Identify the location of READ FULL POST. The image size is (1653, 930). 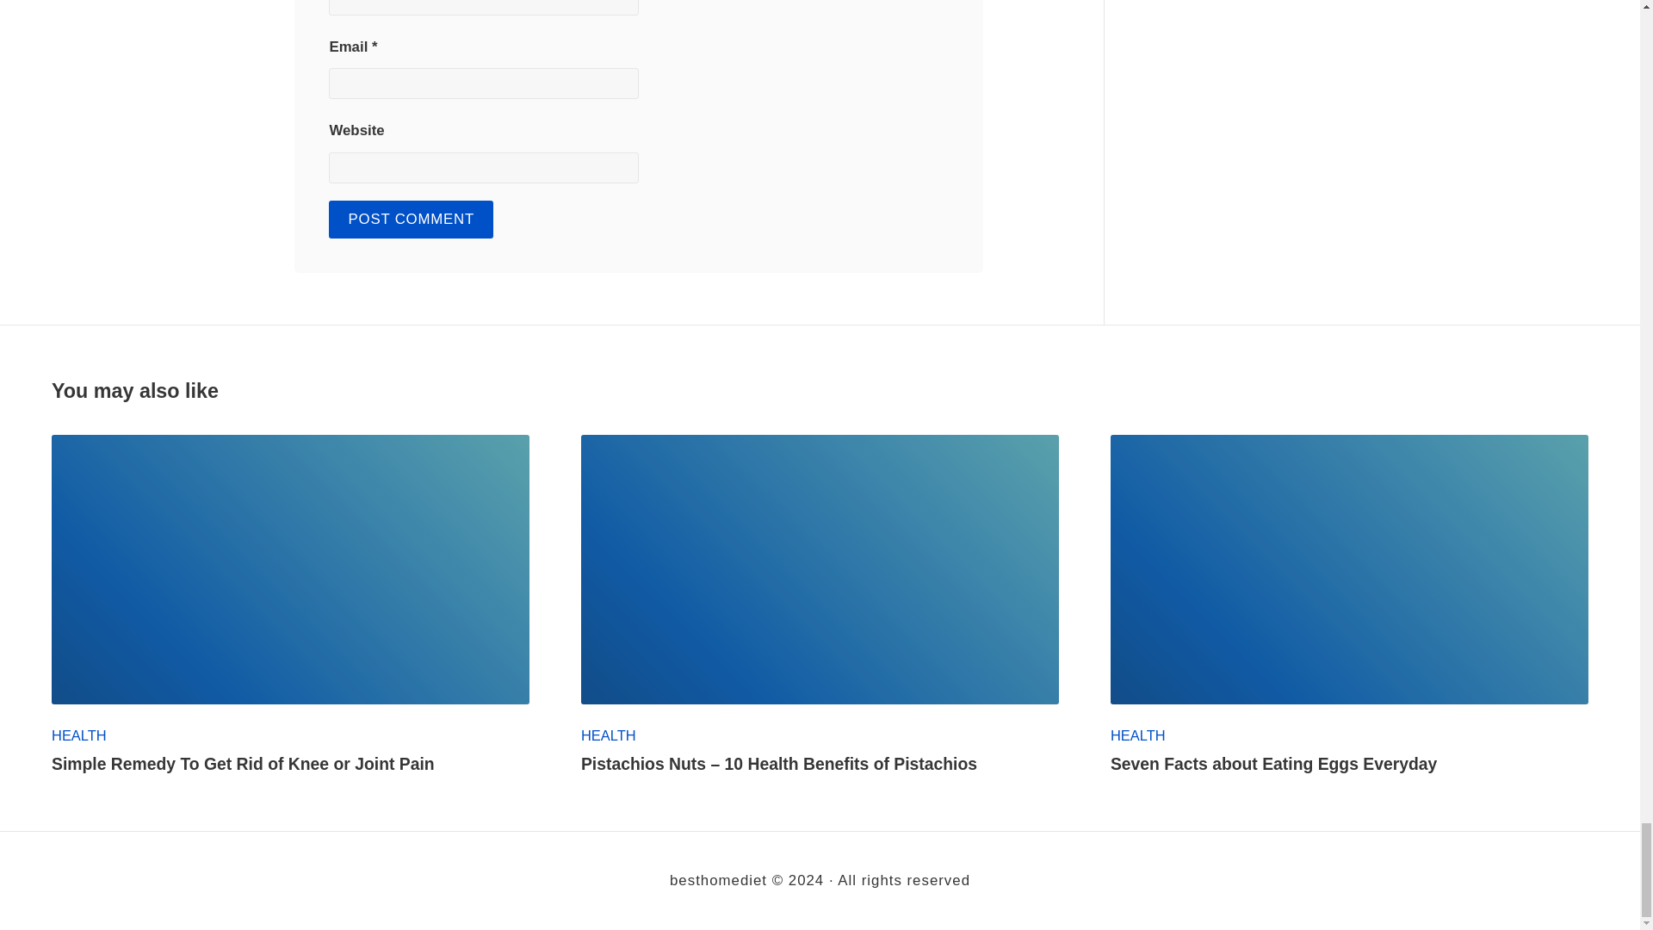
(289, 568).